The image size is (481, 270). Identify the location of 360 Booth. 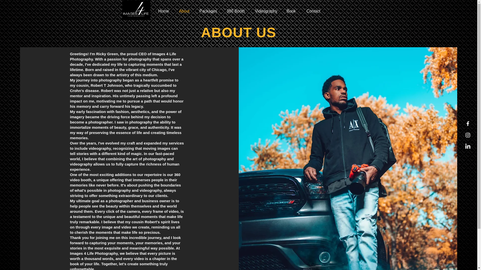
(234, 11).